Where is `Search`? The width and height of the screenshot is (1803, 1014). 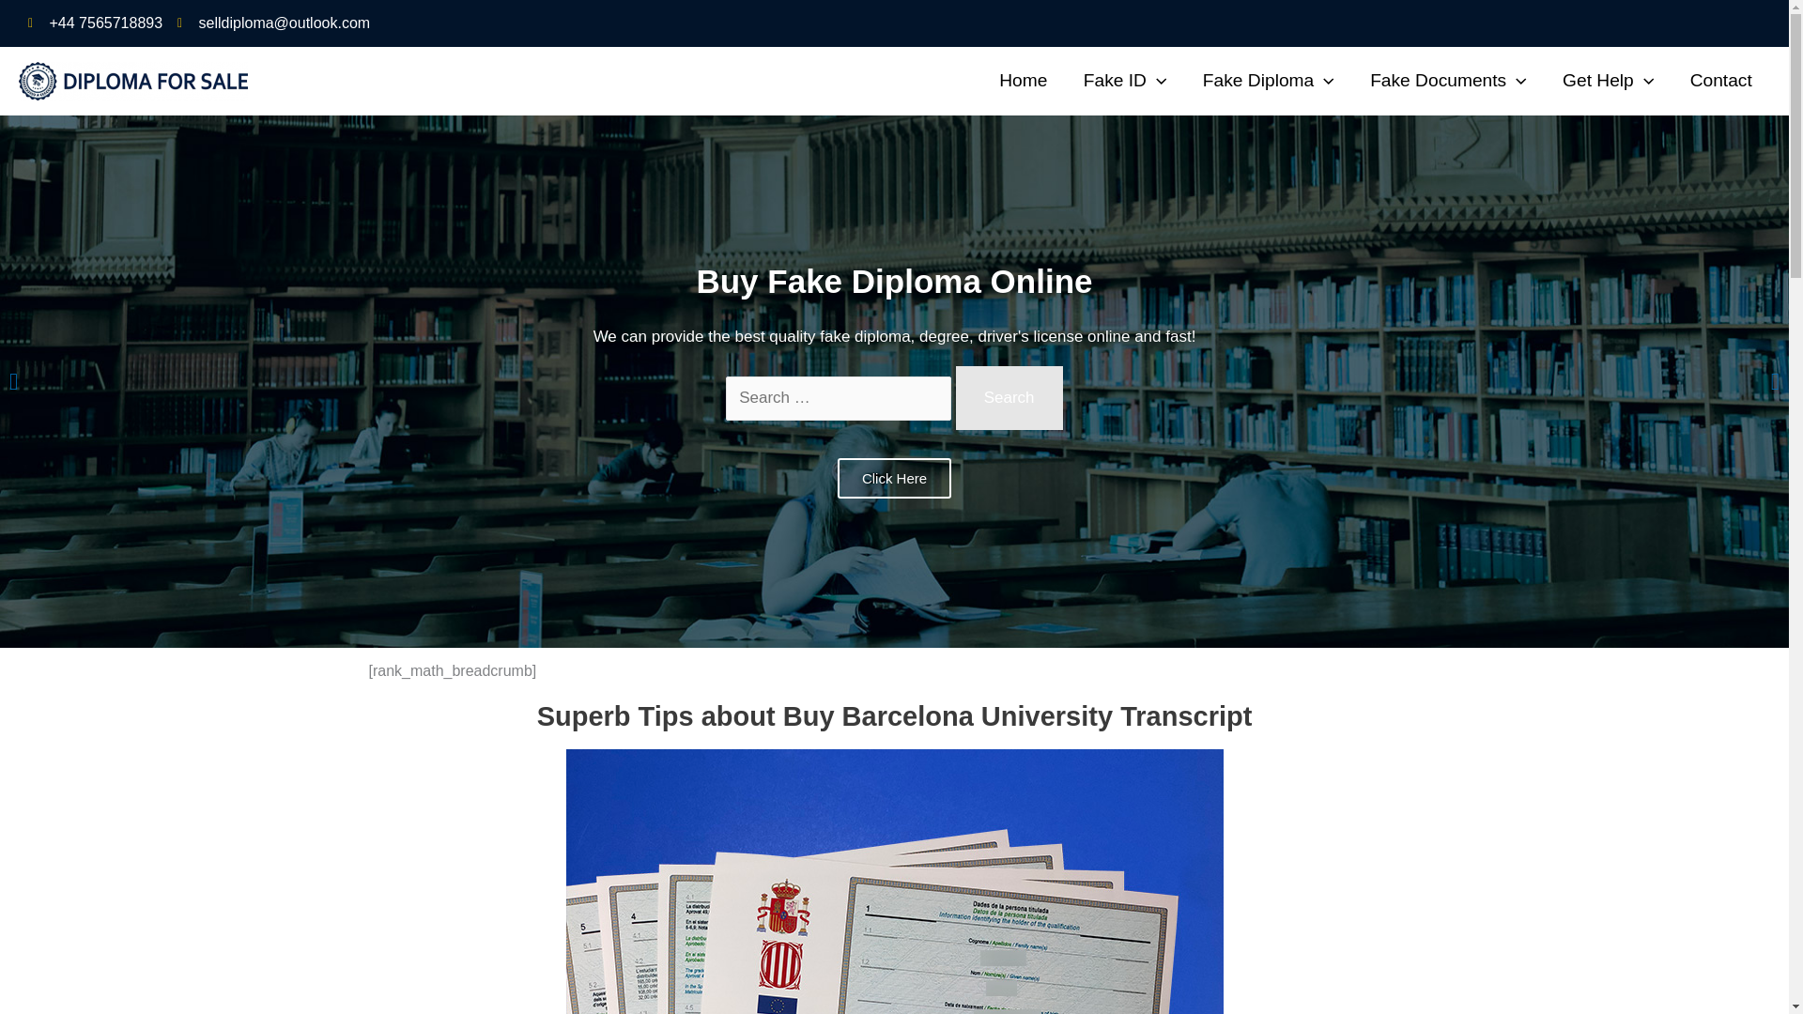 Search is located at coordinates (1009, 397).